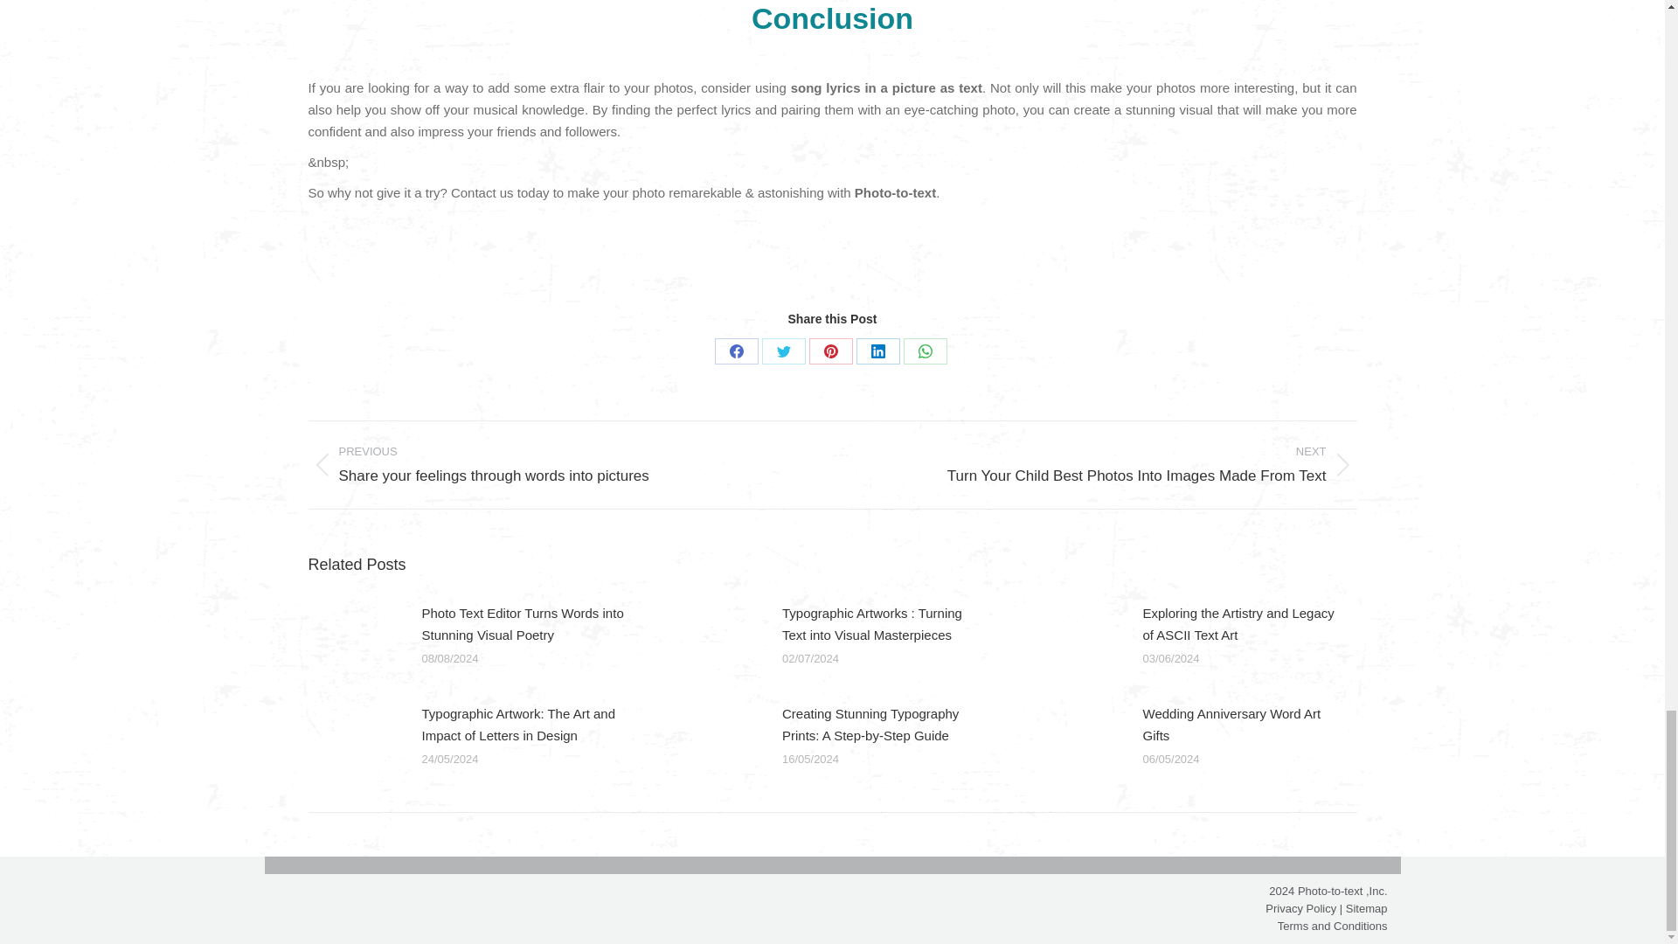 The height and width of the screenshot is (944, 1678). What do you see at coordinates (783, 351) in the screenshot?
I see `X` at bounding box center [783, 351].